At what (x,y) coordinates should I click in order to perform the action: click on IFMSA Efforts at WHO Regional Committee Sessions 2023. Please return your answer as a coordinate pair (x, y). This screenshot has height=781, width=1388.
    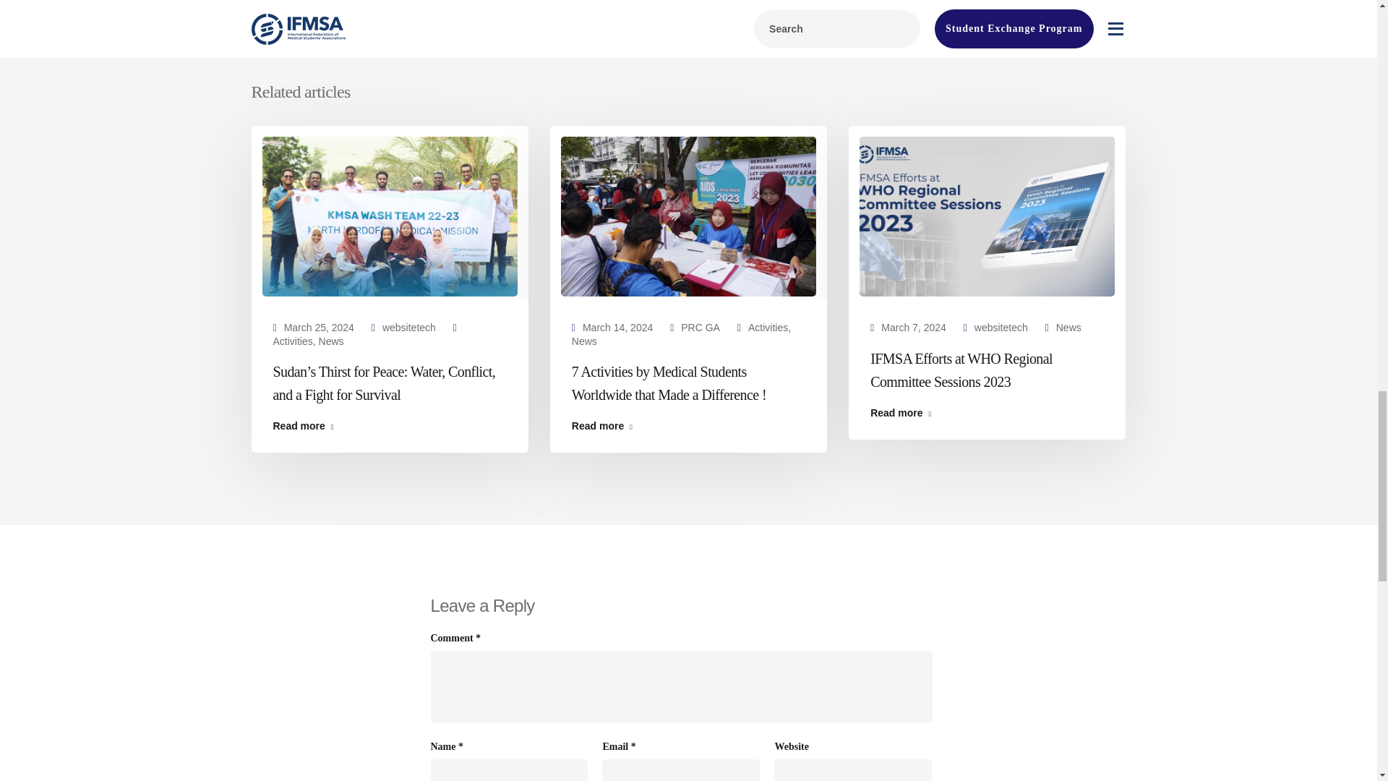
    Looking at the image, I should click on (986, 215).